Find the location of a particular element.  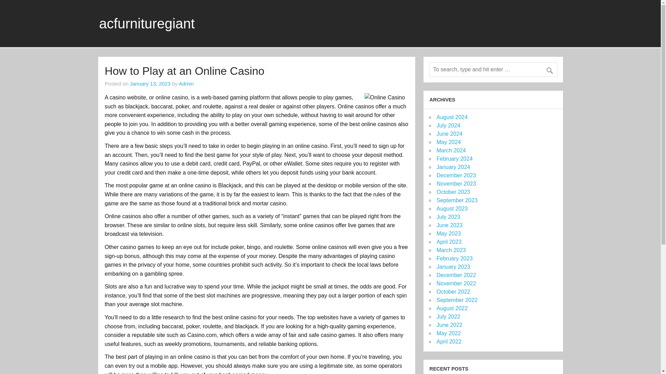

April 2023 is located at coordinates (449, 242).